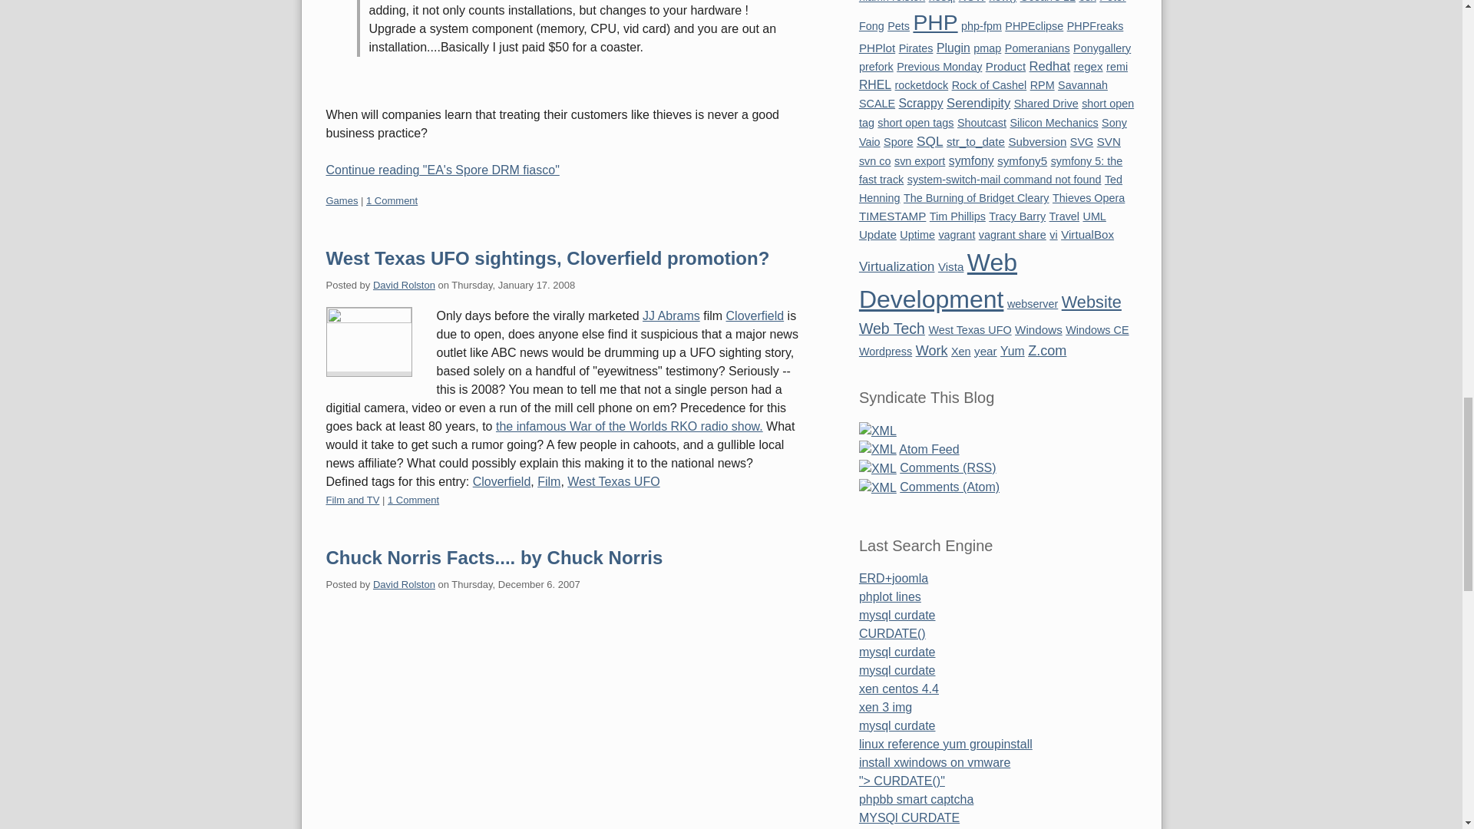 The image size is (1474, 829). What do you see at coordinates (548, 481) in the screenshot?
I see `Film` at bounding box center [548, 481].